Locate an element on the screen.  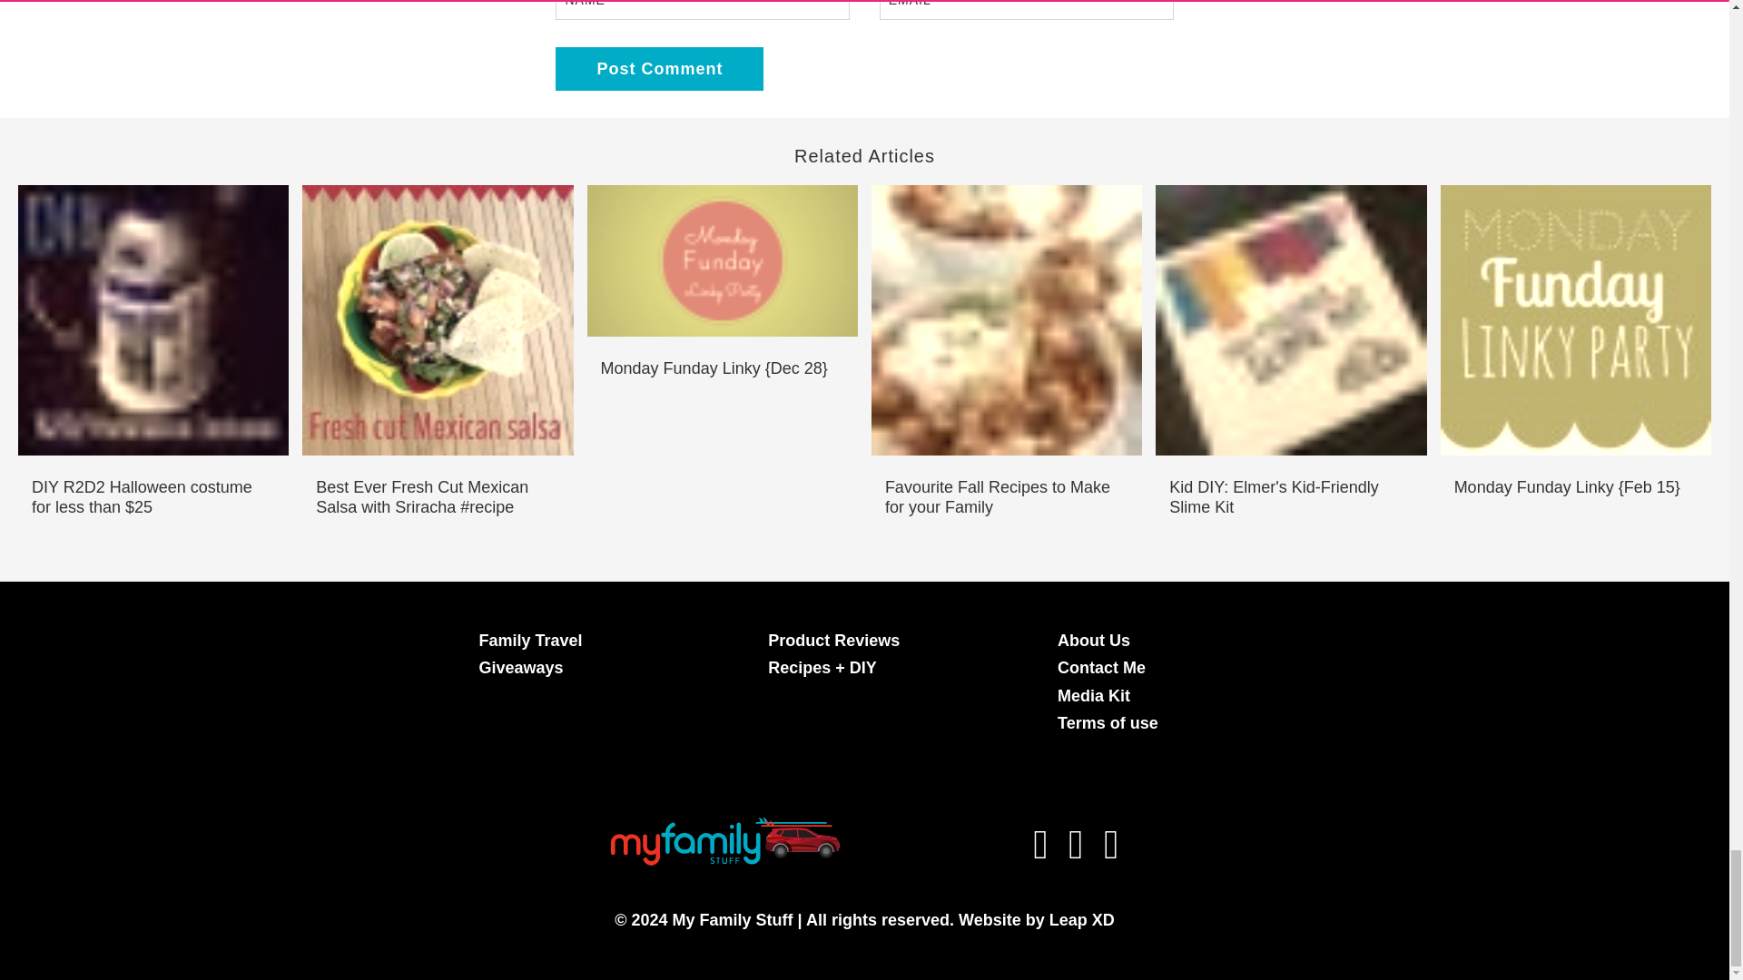
Post Comment is located at coordinates (659, 69).